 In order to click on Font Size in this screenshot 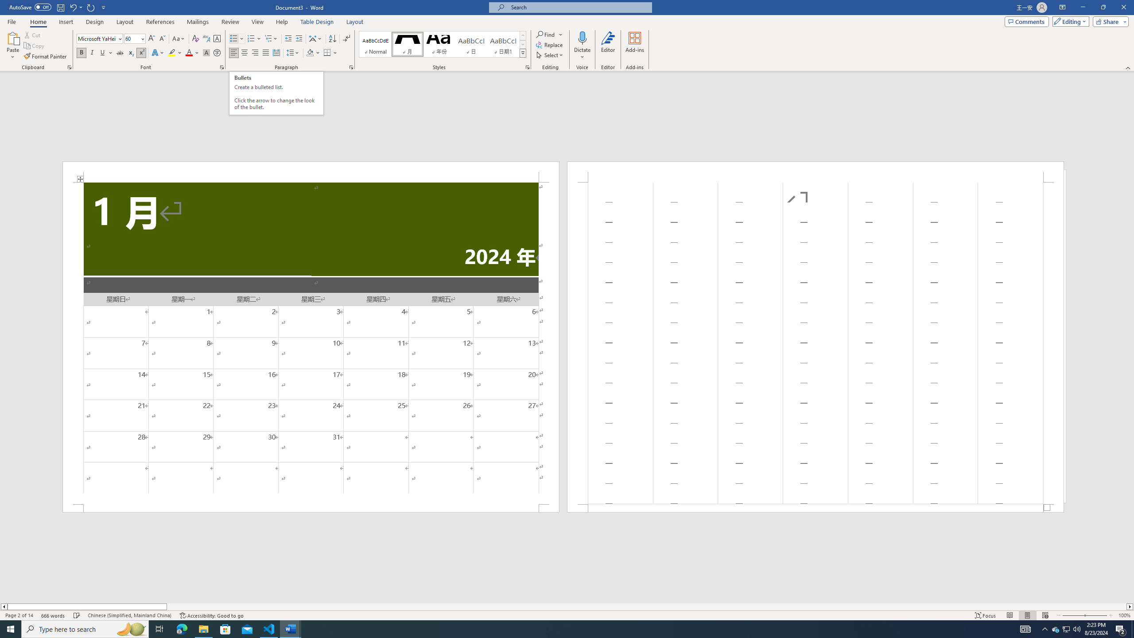, I will do `click(135, 39)`.